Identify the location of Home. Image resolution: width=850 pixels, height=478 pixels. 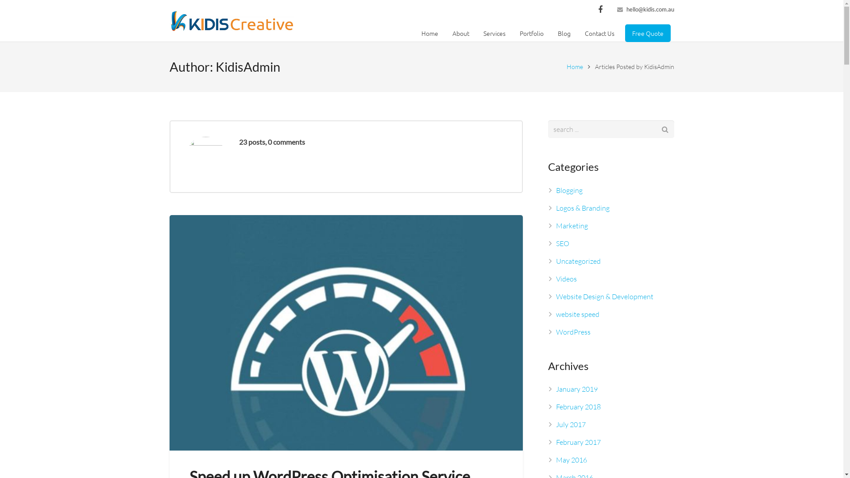
(575, 66).